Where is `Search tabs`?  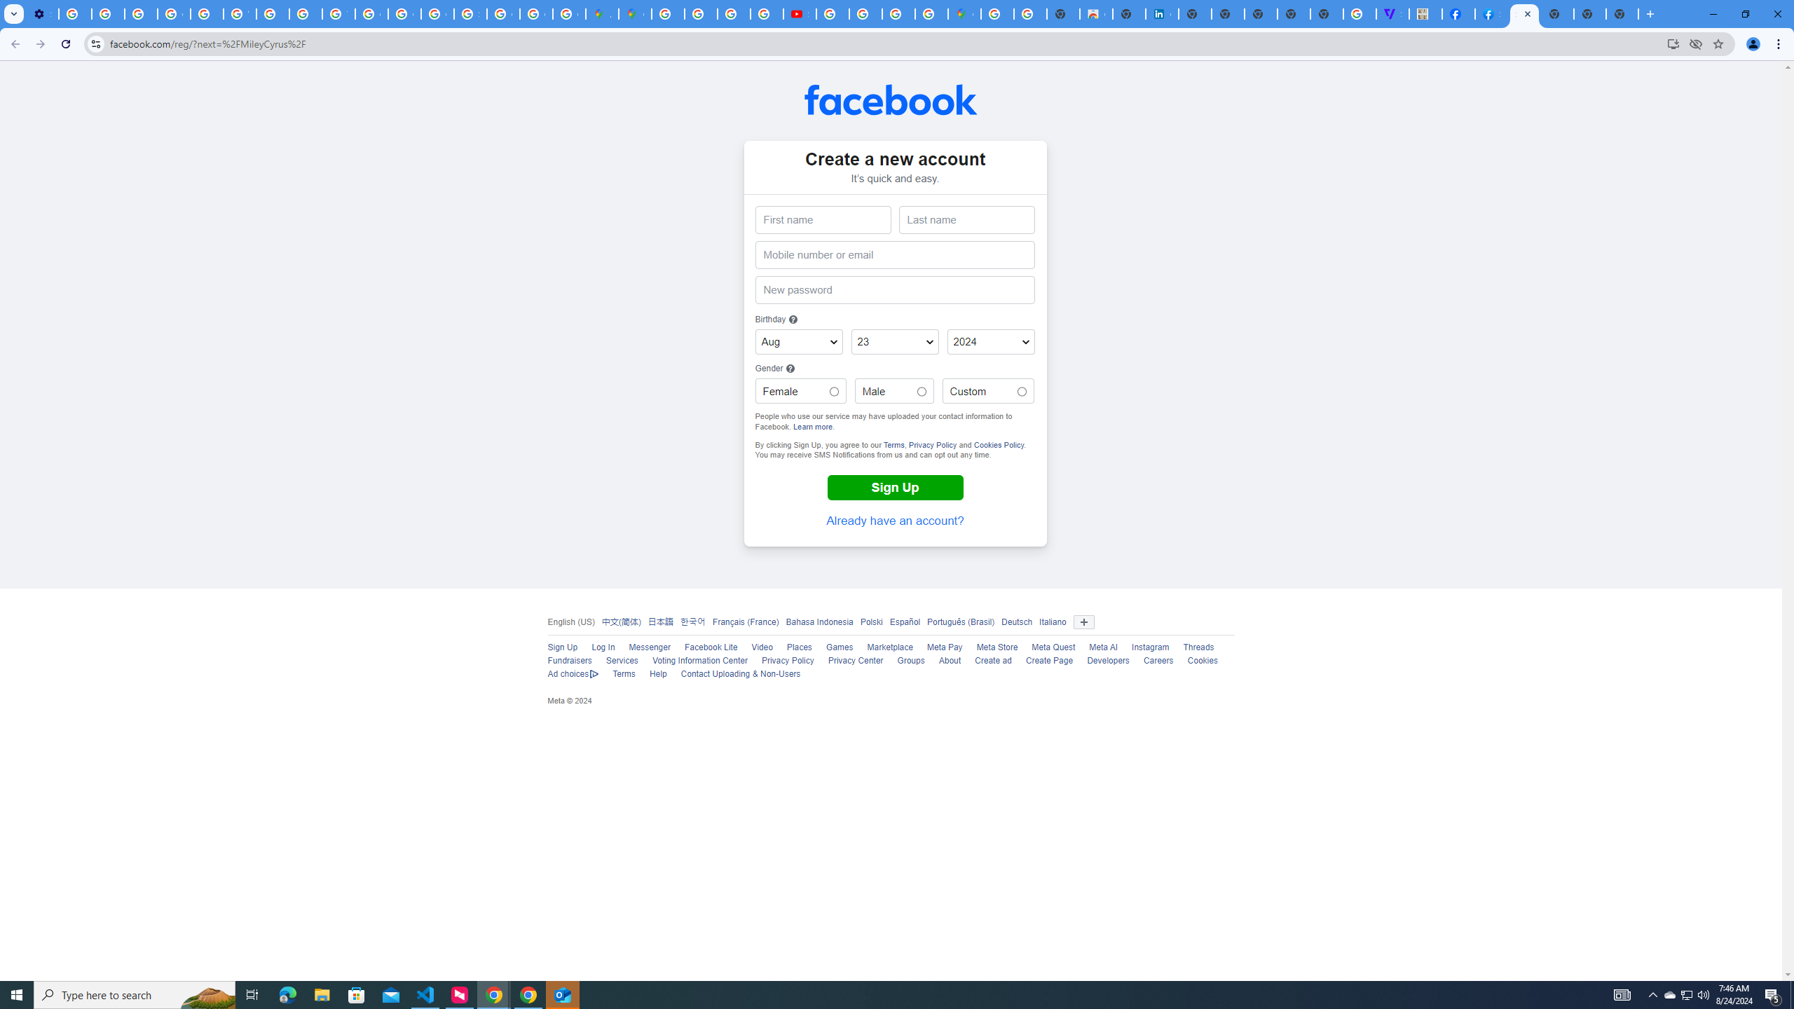
Search tabs is located at coordinates (13, 14).